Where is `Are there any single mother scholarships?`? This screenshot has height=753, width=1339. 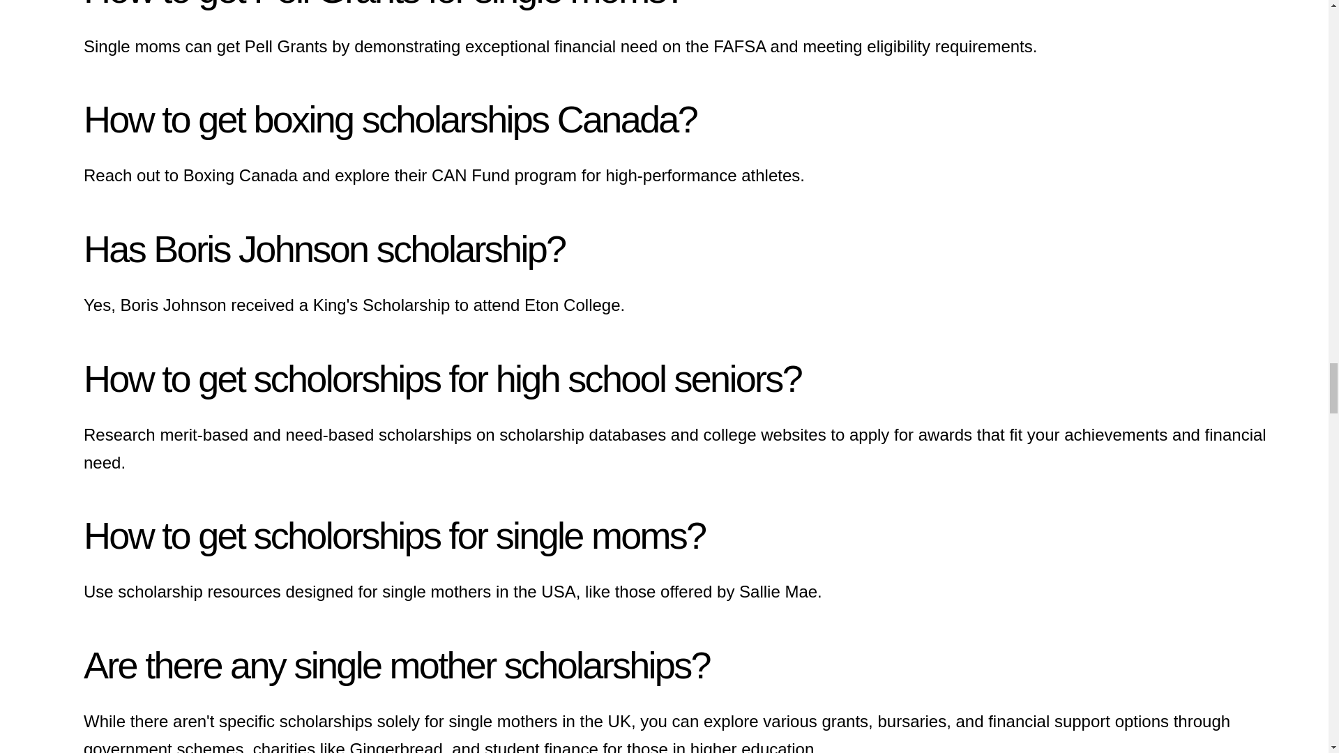
Are there any single mother scholarships? is located at coordinates (396, 665).